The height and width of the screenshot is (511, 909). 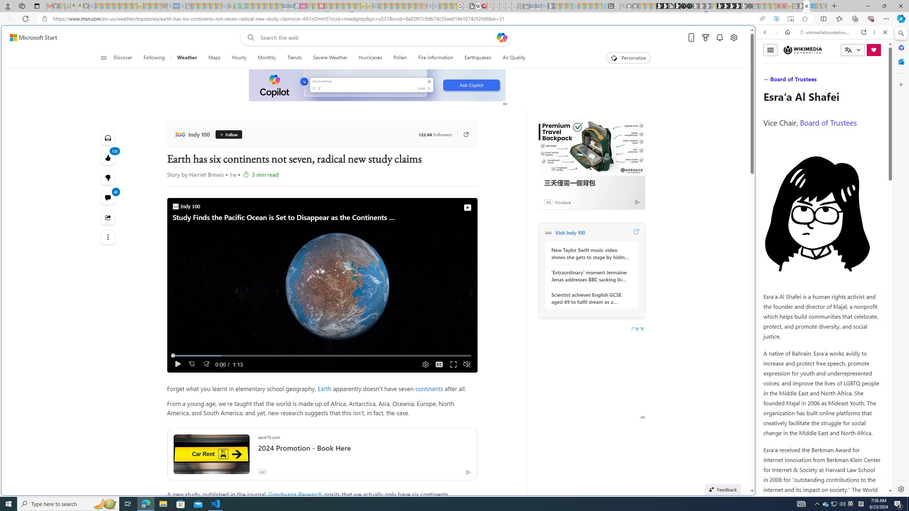 I want to click on Indy 100, so click(x=548, y=232).